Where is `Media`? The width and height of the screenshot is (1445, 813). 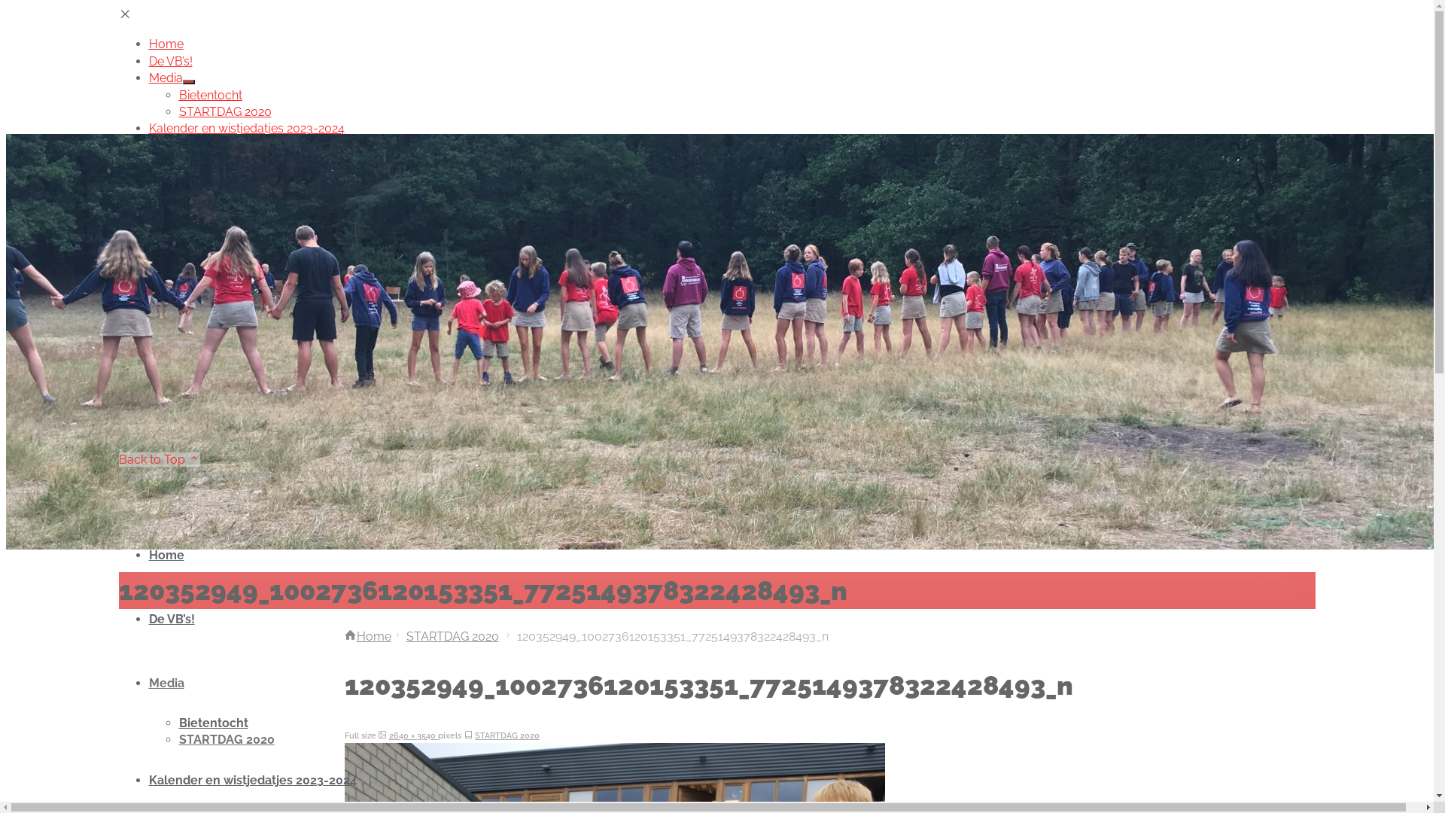 Media is located at coordinates (166, 684).